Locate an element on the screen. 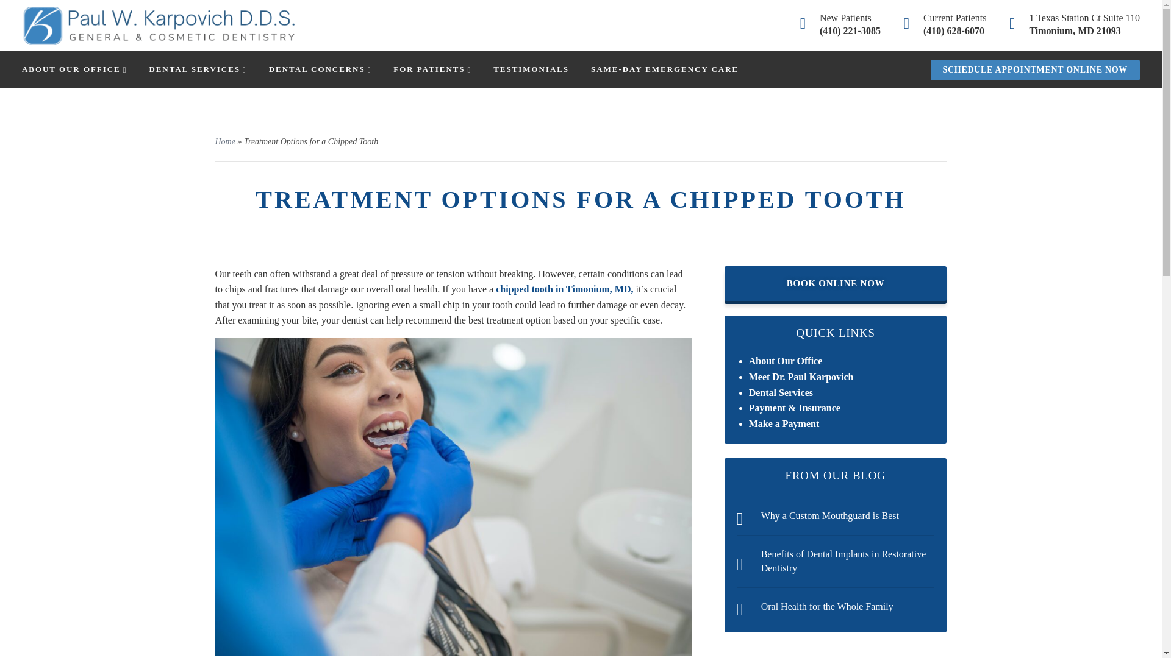 This screenshot has height=658, width=1171. DENTAL CONCERNS is located at coordinates (321, 68).